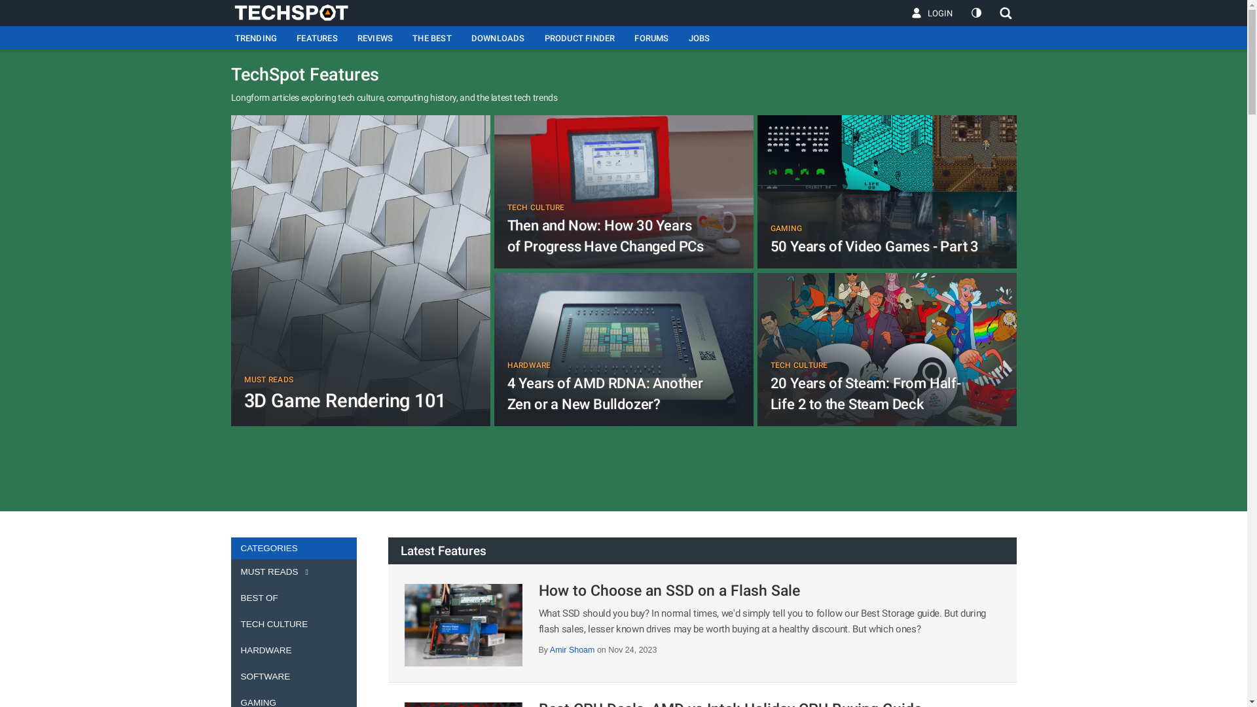 The image size is (1257, 707). What do you see at coordinates (294, 651) in the screenshot?
I see `HARDWARE` at bounding box center [294, 651].